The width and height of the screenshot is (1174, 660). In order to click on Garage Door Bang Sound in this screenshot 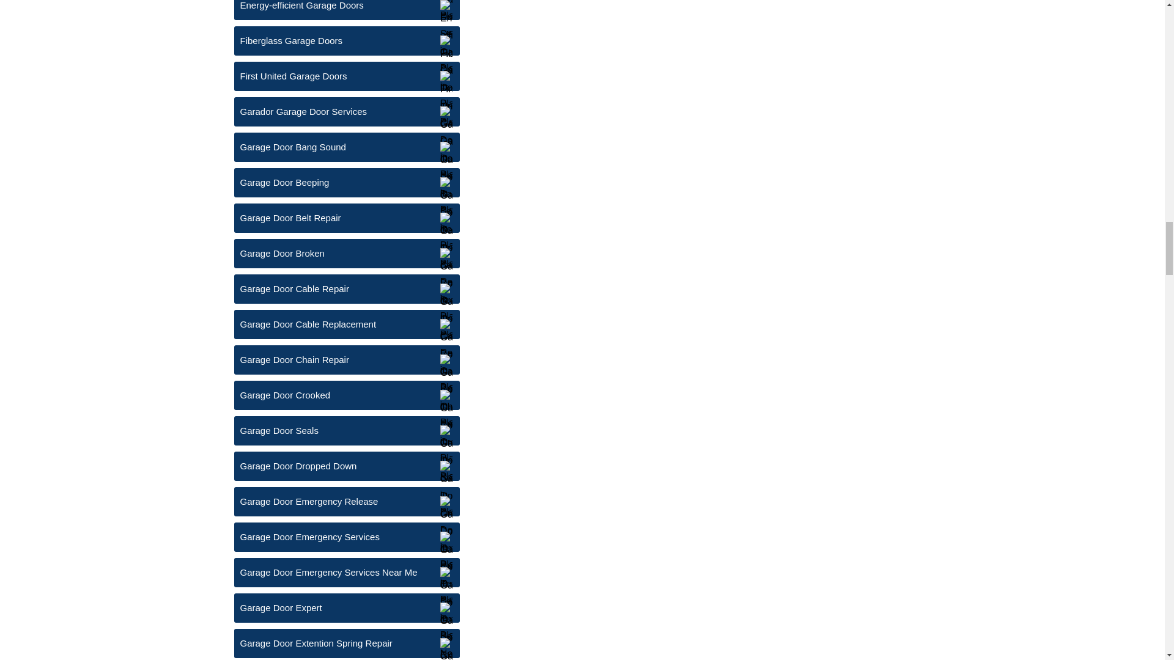, I will do `click(346, 147)`.